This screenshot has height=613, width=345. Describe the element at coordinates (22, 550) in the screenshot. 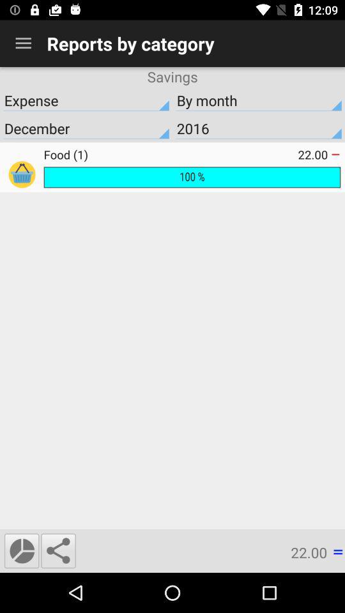

I see `display graphic view` at that location.